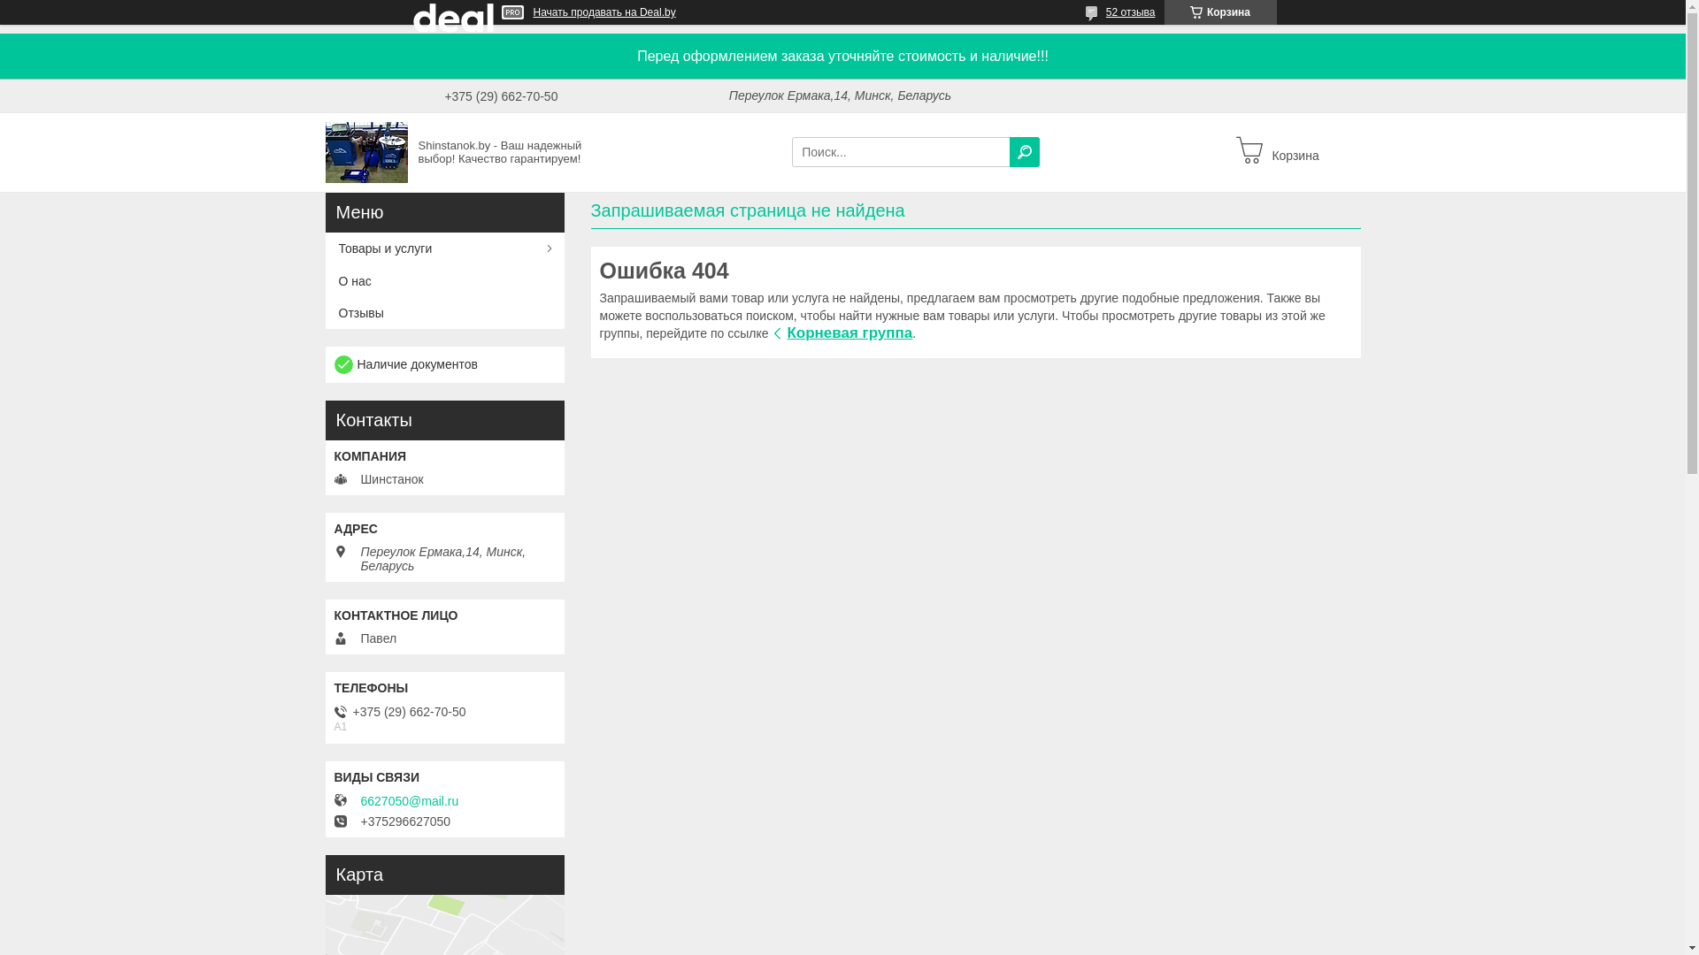 This screenshot has height=955, width=1699. What do you see at coordinates (411, 801) in the screenshot?
I see `6627050@mail.ru` at bounding box center [411, 801].